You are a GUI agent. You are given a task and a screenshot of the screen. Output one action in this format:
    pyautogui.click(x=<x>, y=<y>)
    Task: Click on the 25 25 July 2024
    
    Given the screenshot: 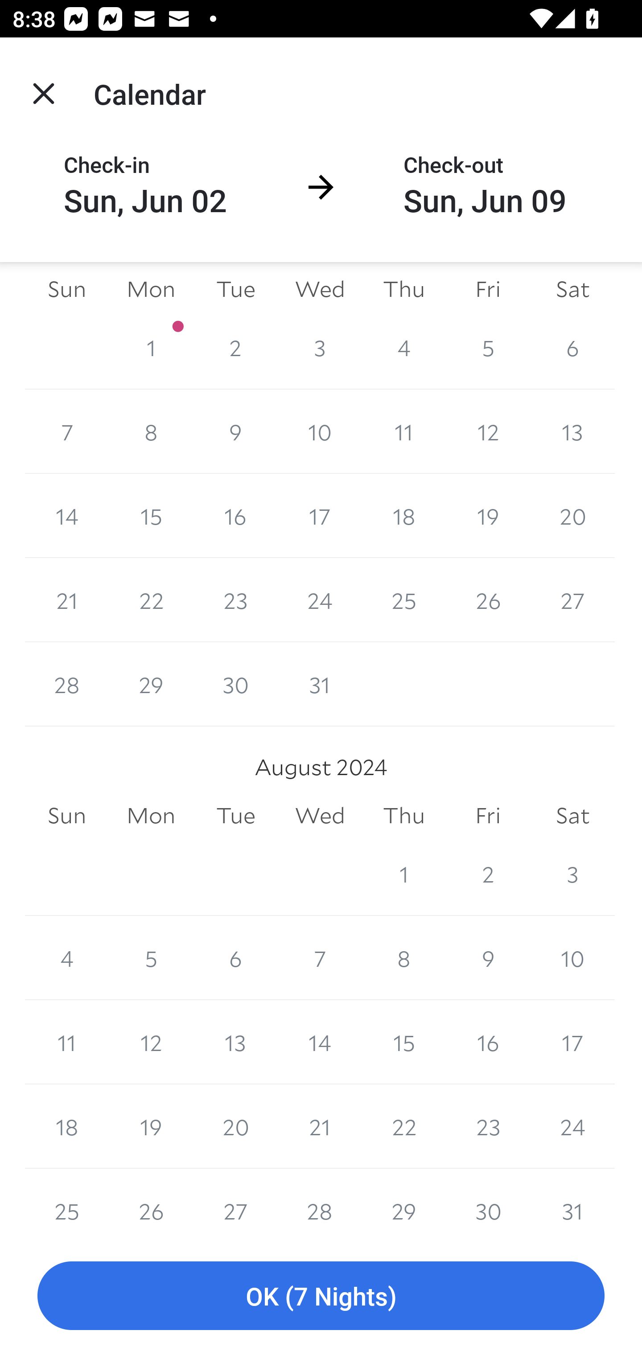 What is the action you would take?
    pyautogui.click(x=404, y=600)
    